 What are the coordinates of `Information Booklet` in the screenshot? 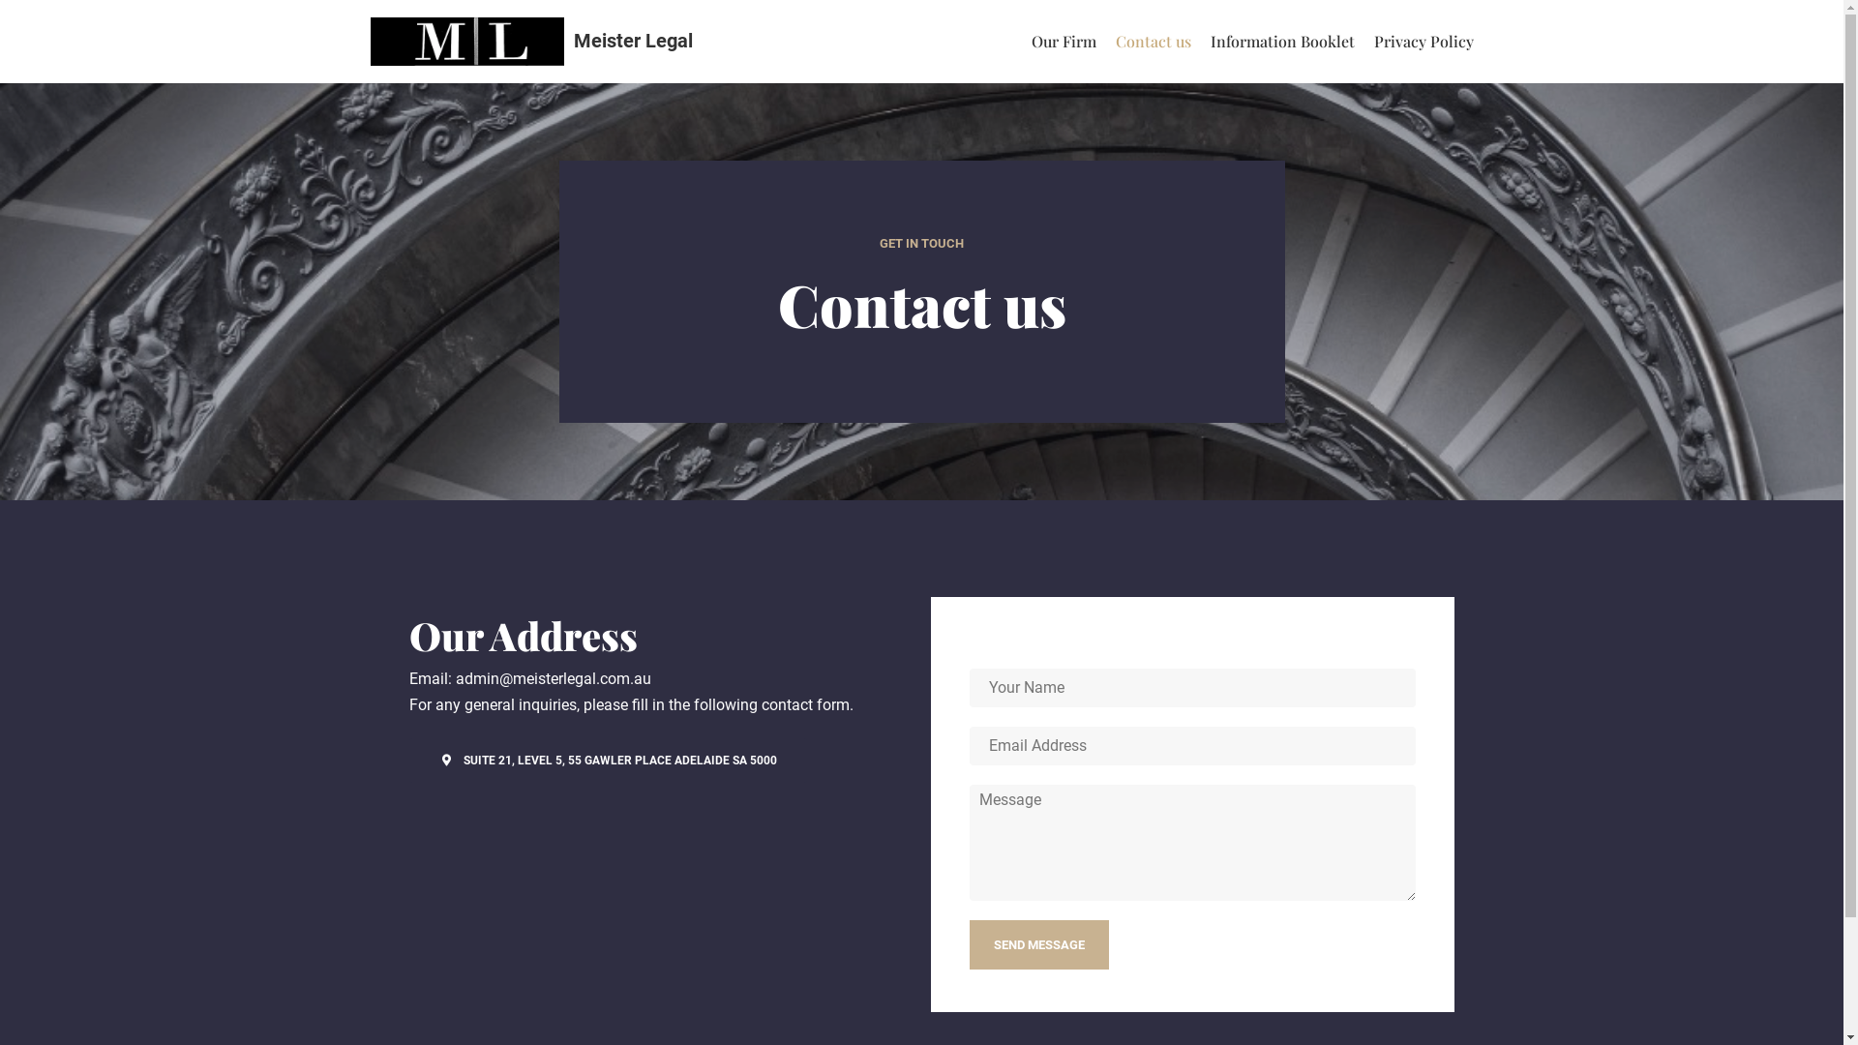 It's located at (1281, 42).